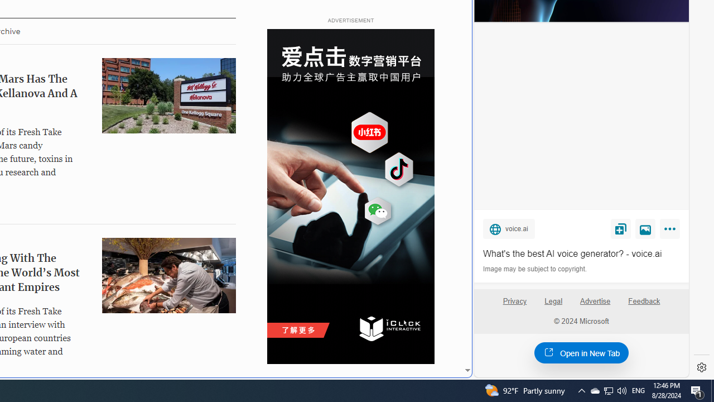 The height and width of the screenshot is (402, 714). Describe the element at coordinates (535, 269) in the screenshot. I see `Image may be subject to copyright.` at that location.